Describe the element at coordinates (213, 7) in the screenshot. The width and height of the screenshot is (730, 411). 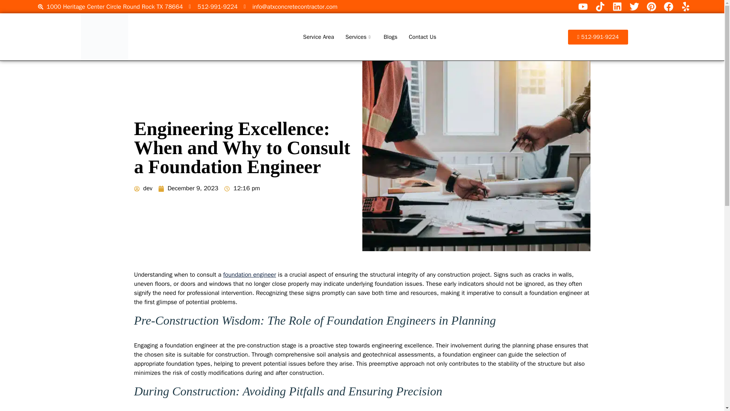
I see `512-991-9224` at that location.